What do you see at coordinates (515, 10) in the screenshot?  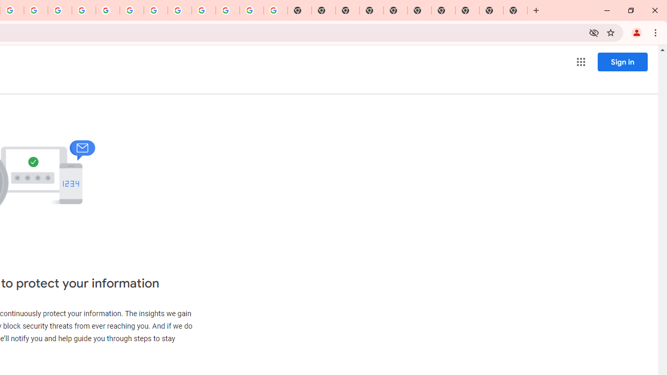 I see `New Tab` at bounding box center [515, 10].